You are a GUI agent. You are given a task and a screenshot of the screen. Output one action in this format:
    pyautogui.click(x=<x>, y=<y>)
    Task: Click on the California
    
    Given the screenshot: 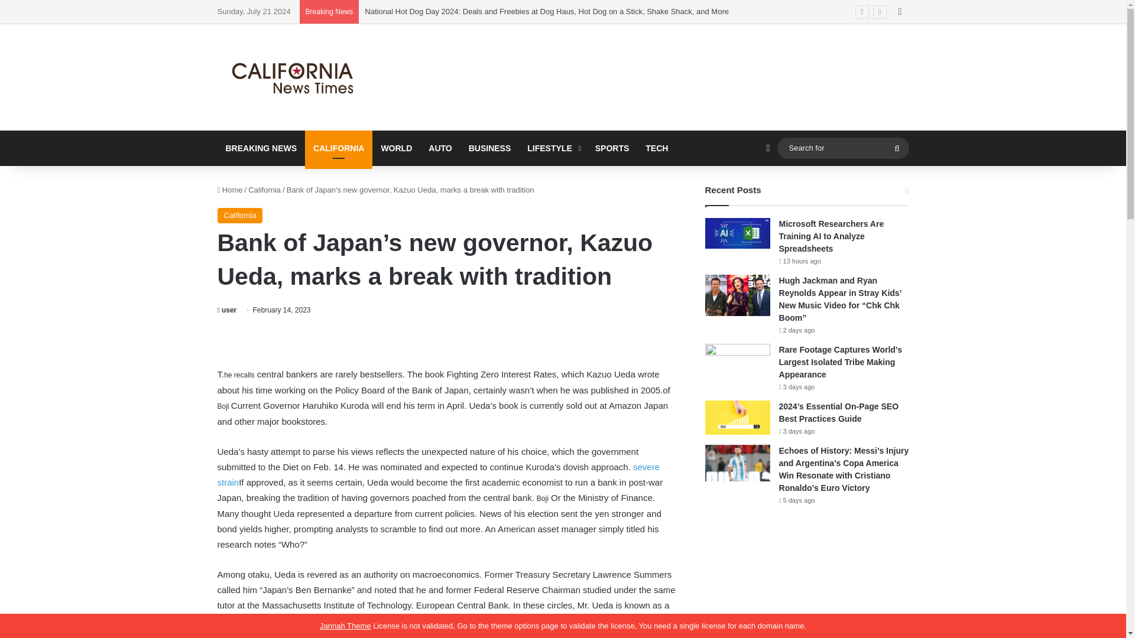 What is the action you would take?
    pyautogui.click(x=240, y=216)
    